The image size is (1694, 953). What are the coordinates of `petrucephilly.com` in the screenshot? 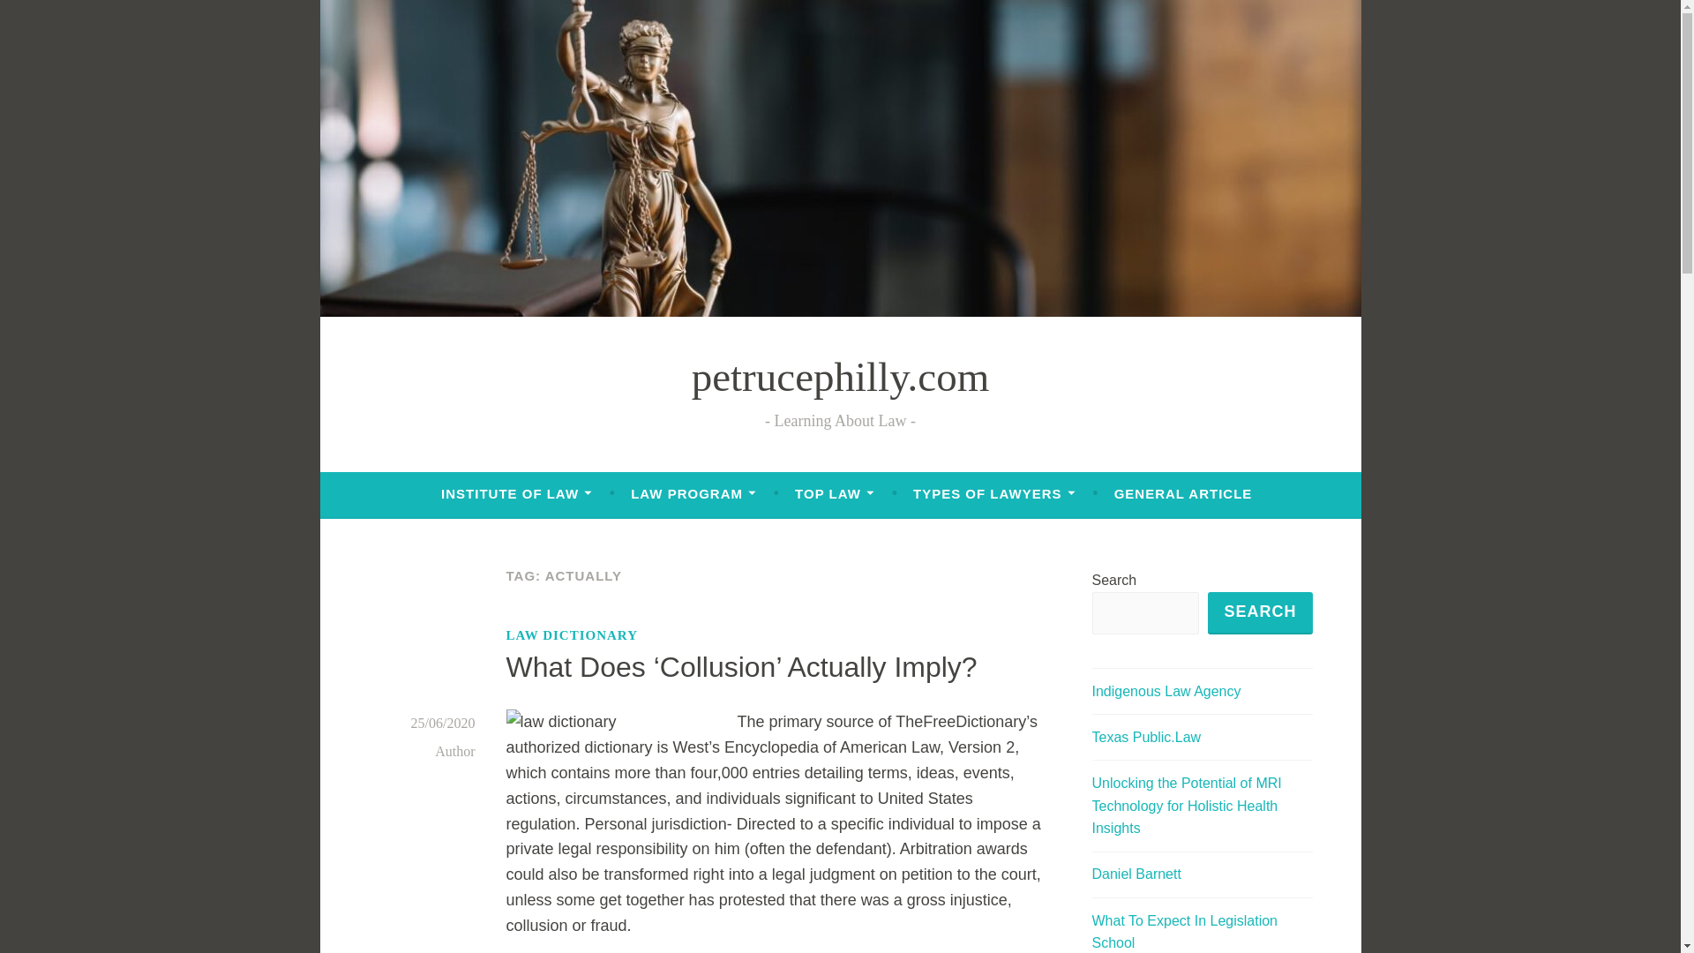 It's located at (840, 376).